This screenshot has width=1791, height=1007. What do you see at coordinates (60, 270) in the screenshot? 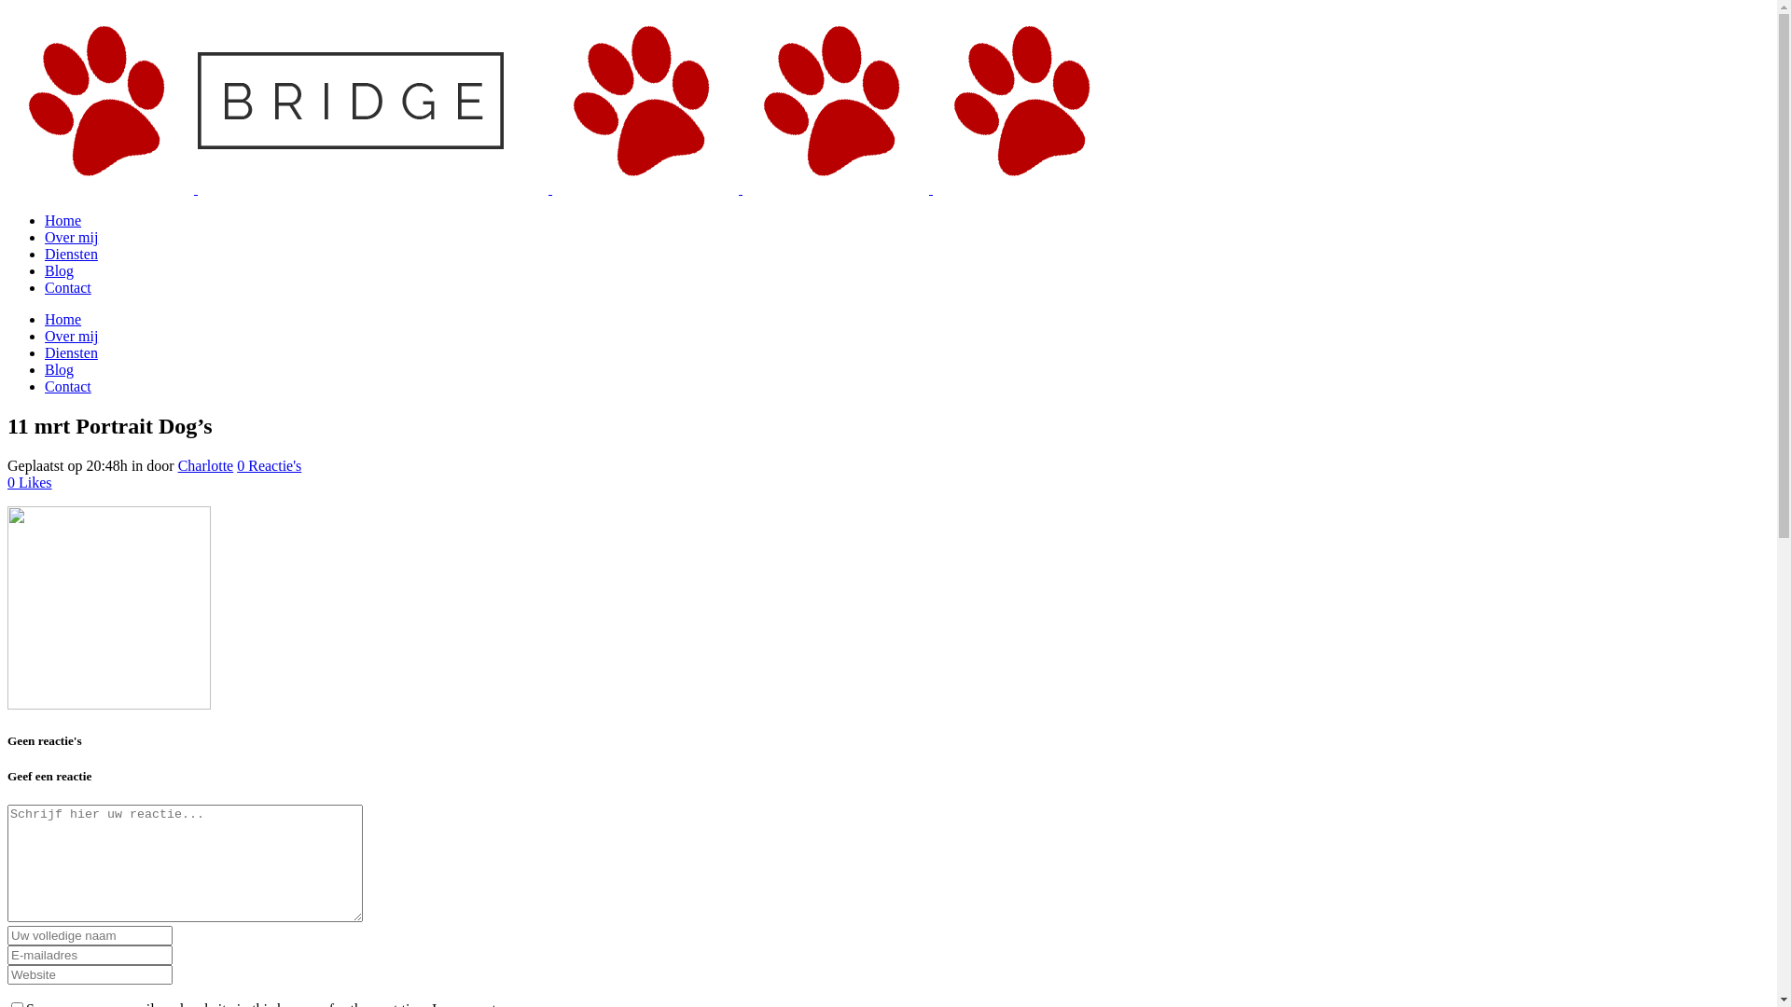
I see `Blog` at bounding box center [60, 270].